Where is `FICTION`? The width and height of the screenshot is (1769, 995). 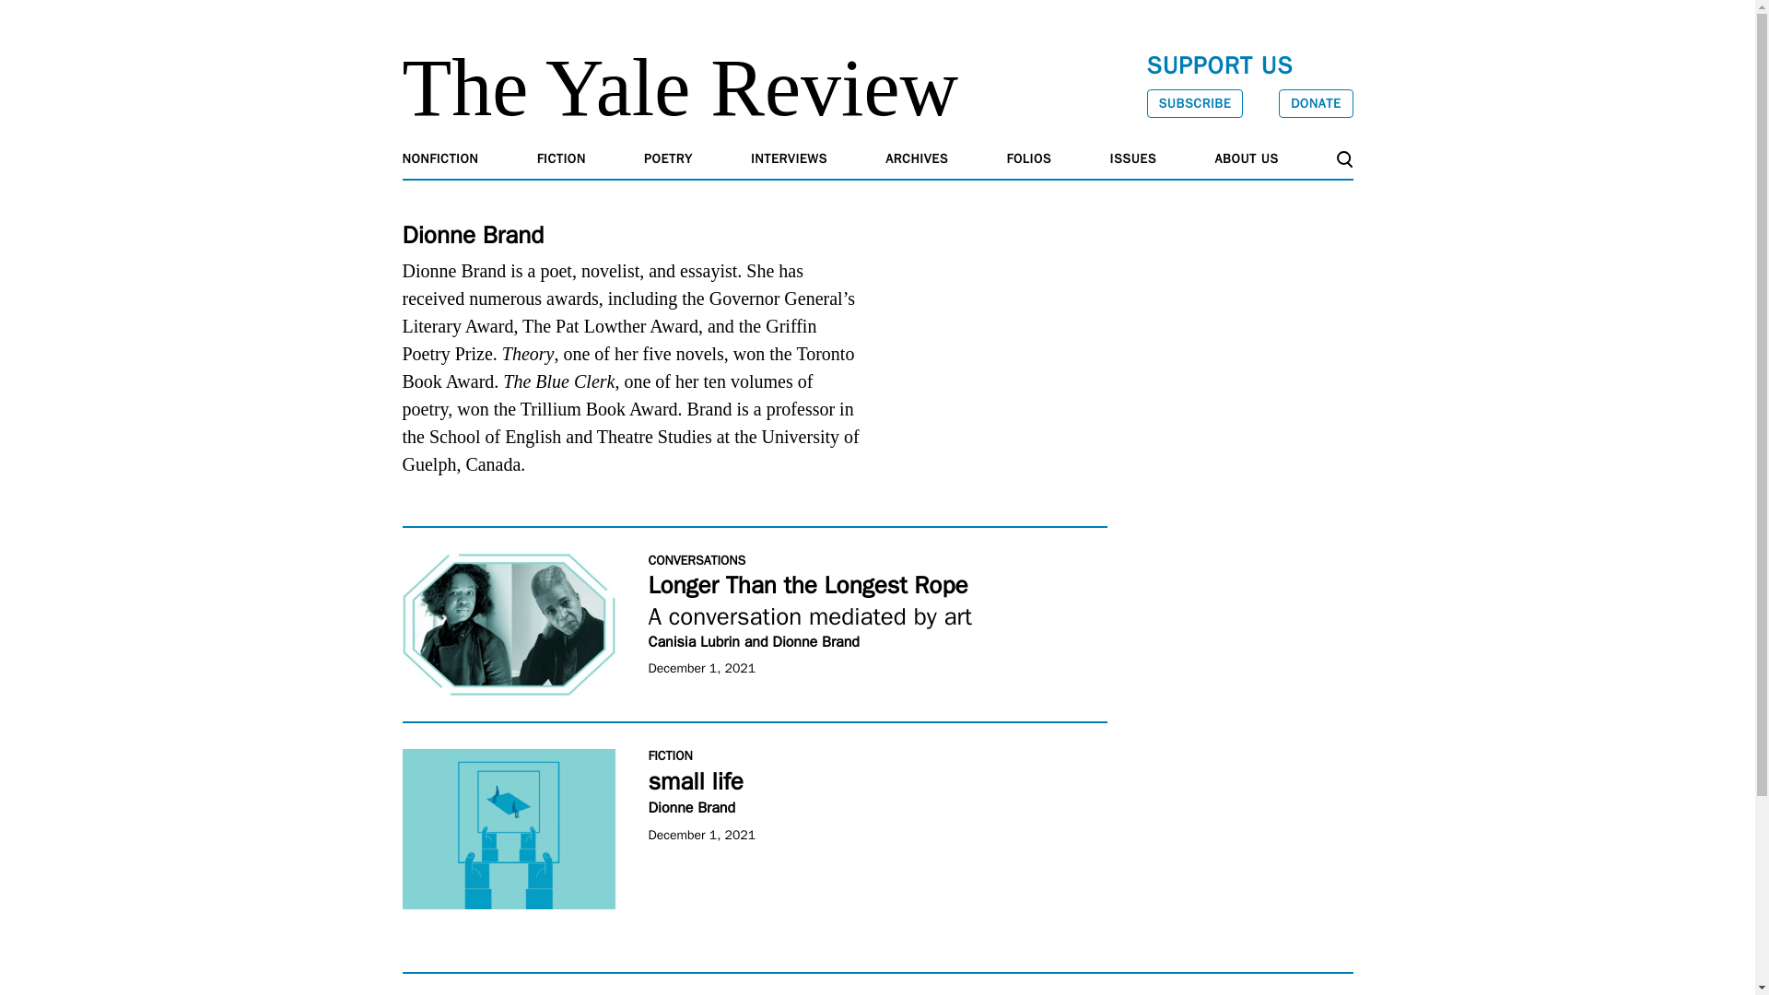
FICTION is located at coordinates (561, 158).